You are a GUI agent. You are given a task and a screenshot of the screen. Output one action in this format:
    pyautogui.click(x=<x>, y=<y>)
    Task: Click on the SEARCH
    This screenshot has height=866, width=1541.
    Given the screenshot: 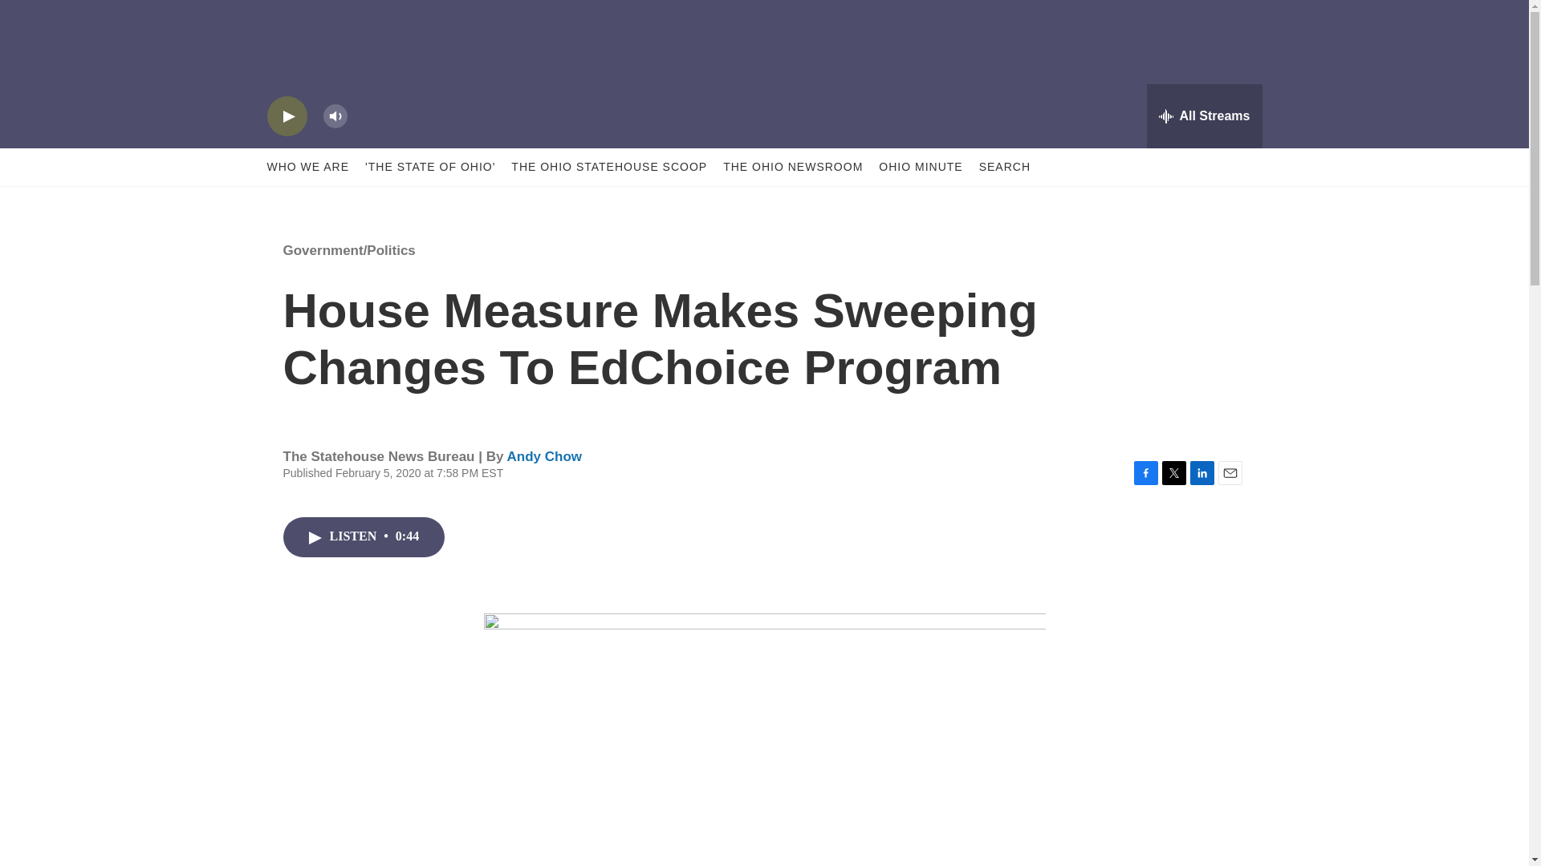 What is the action you would take?
    pyautogui.click(x=1005, y=167)
    